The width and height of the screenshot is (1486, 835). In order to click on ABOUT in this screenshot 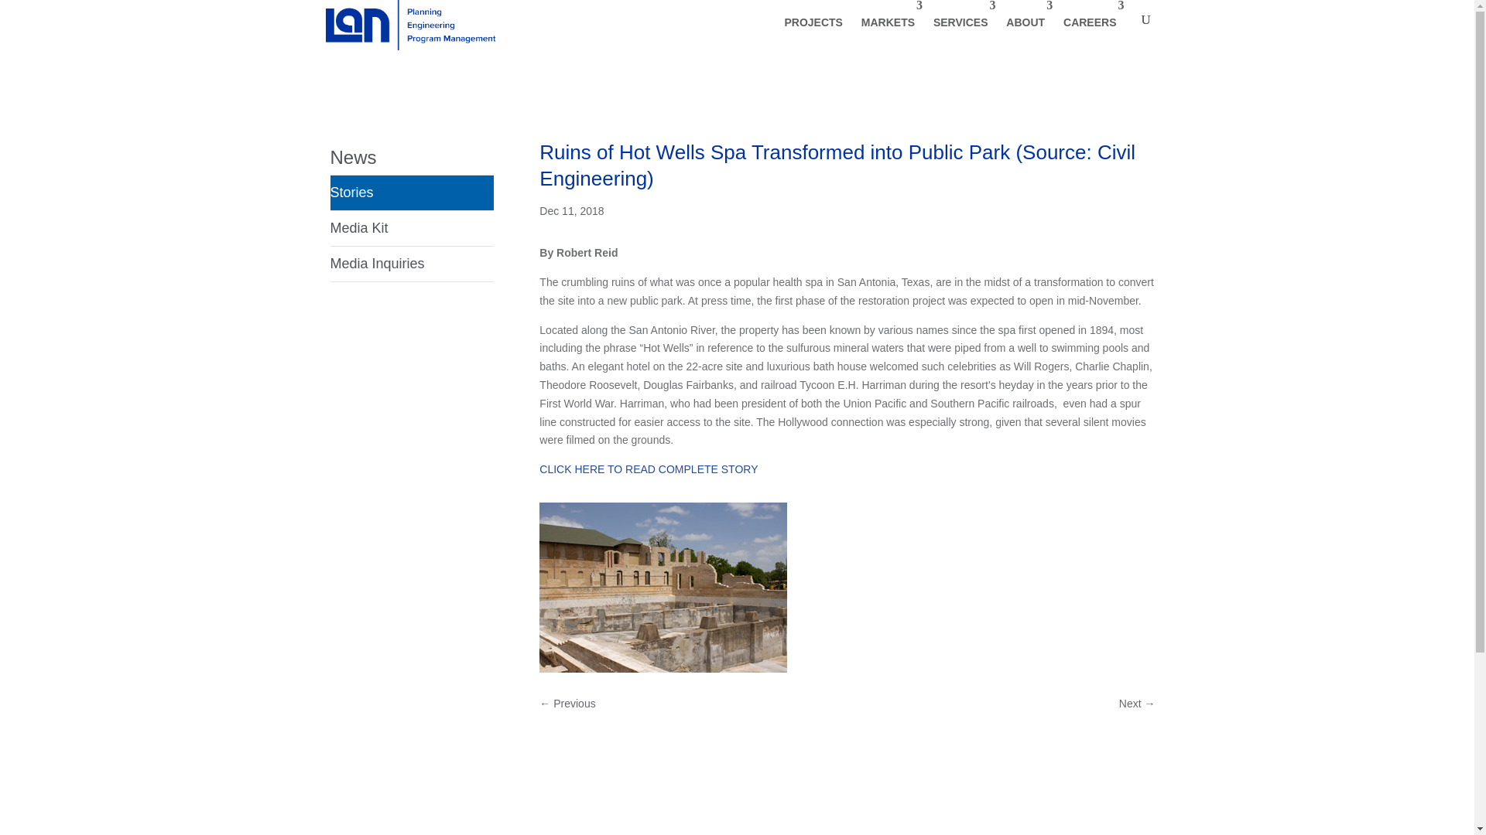, I will do `click(1025, 25)`.